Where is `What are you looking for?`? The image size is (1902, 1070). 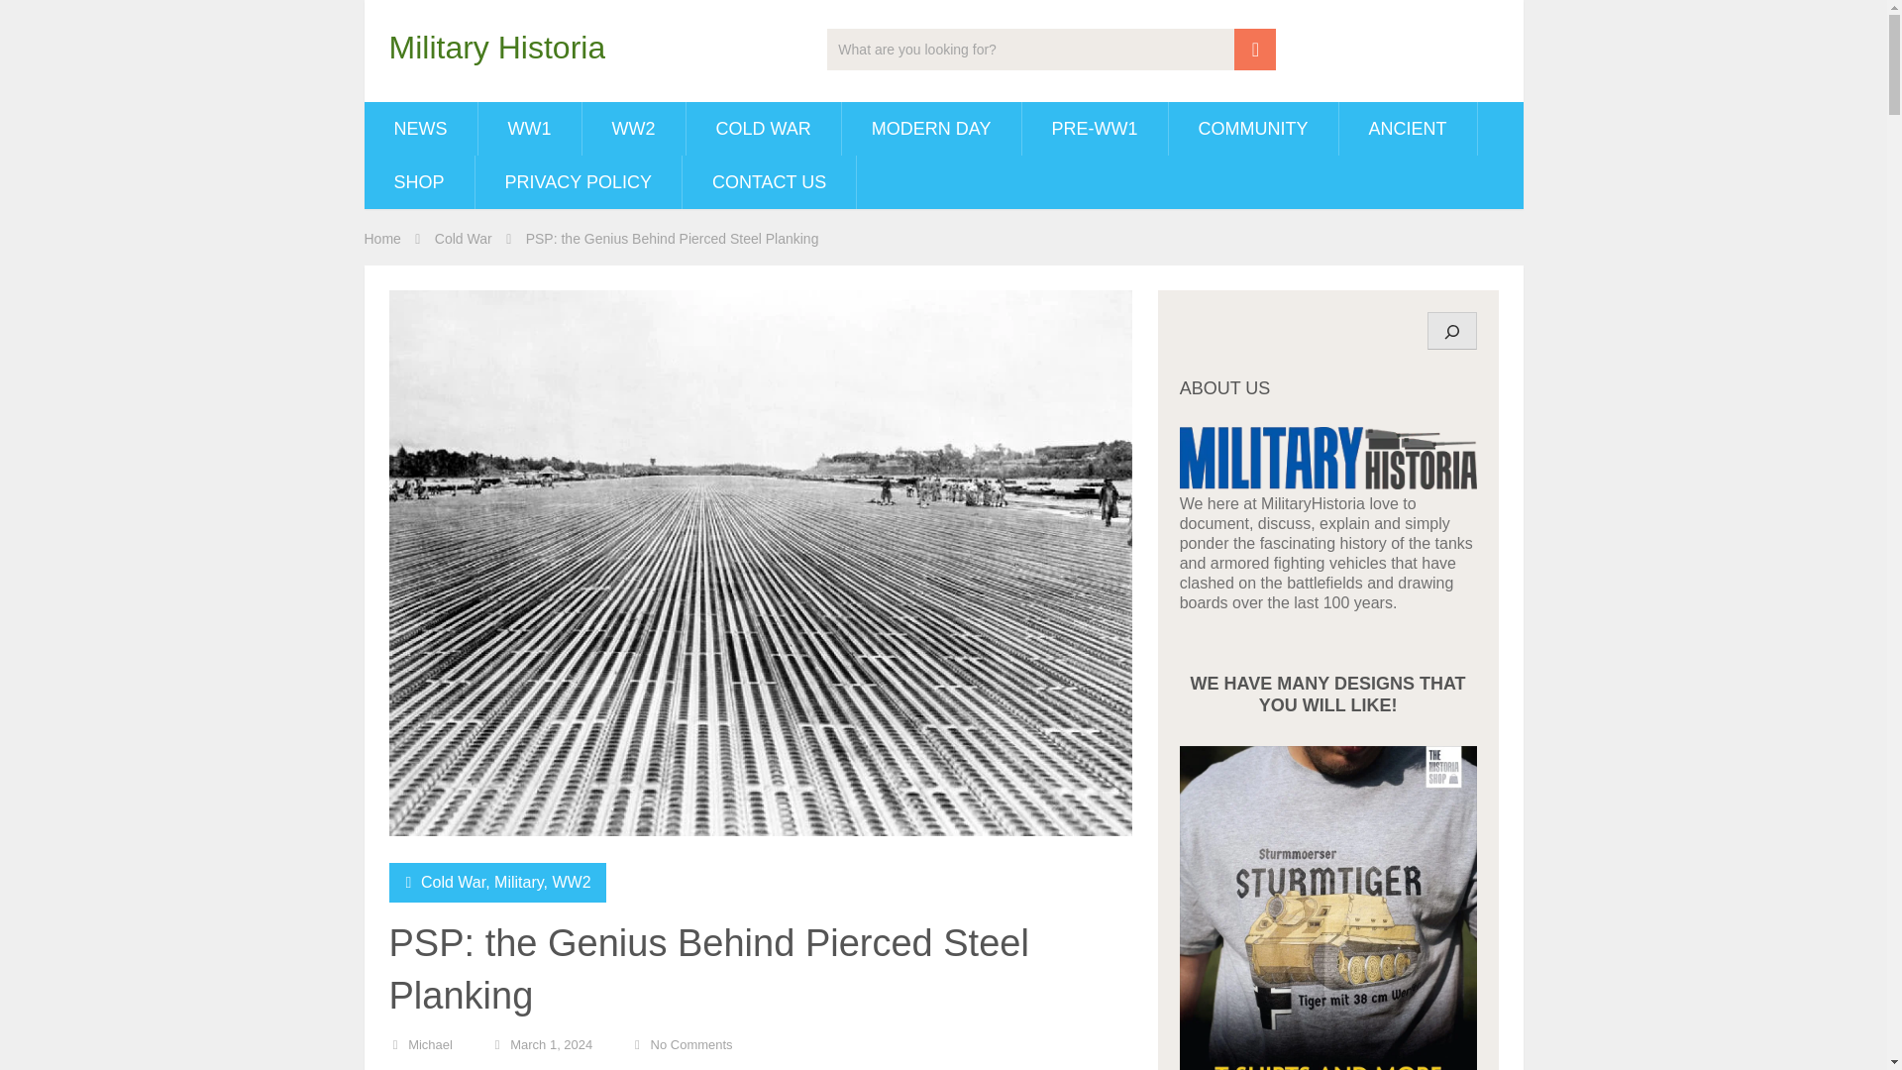 What are you looking for? is located at coordinates (1052, 50).